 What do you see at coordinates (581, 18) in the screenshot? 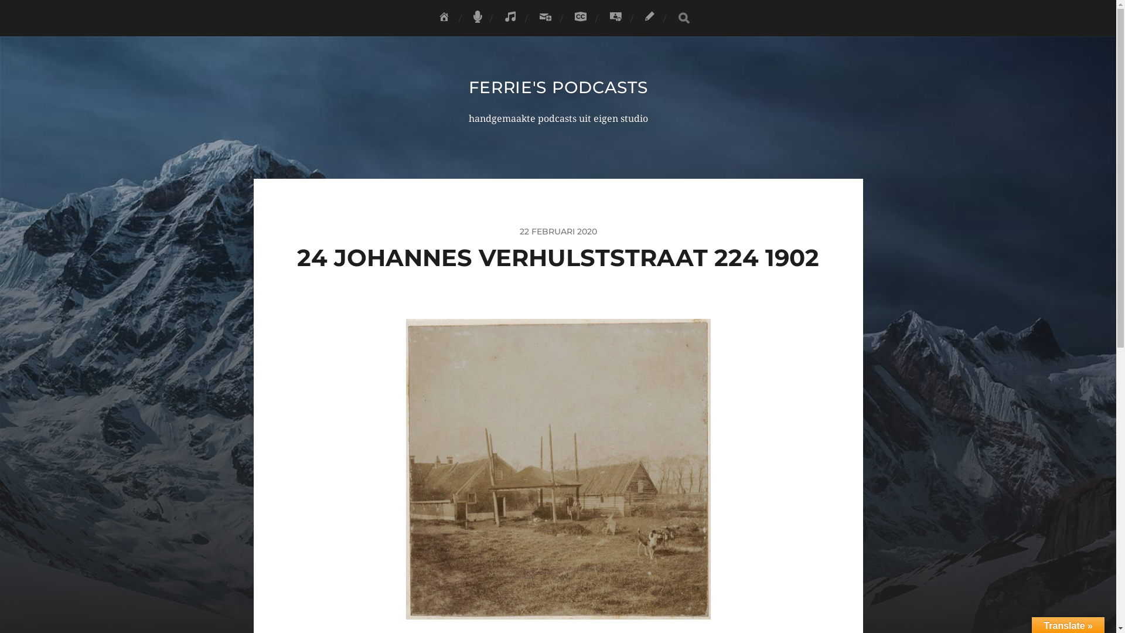
I see `LICENTIE` at bounding box center [581, 18].